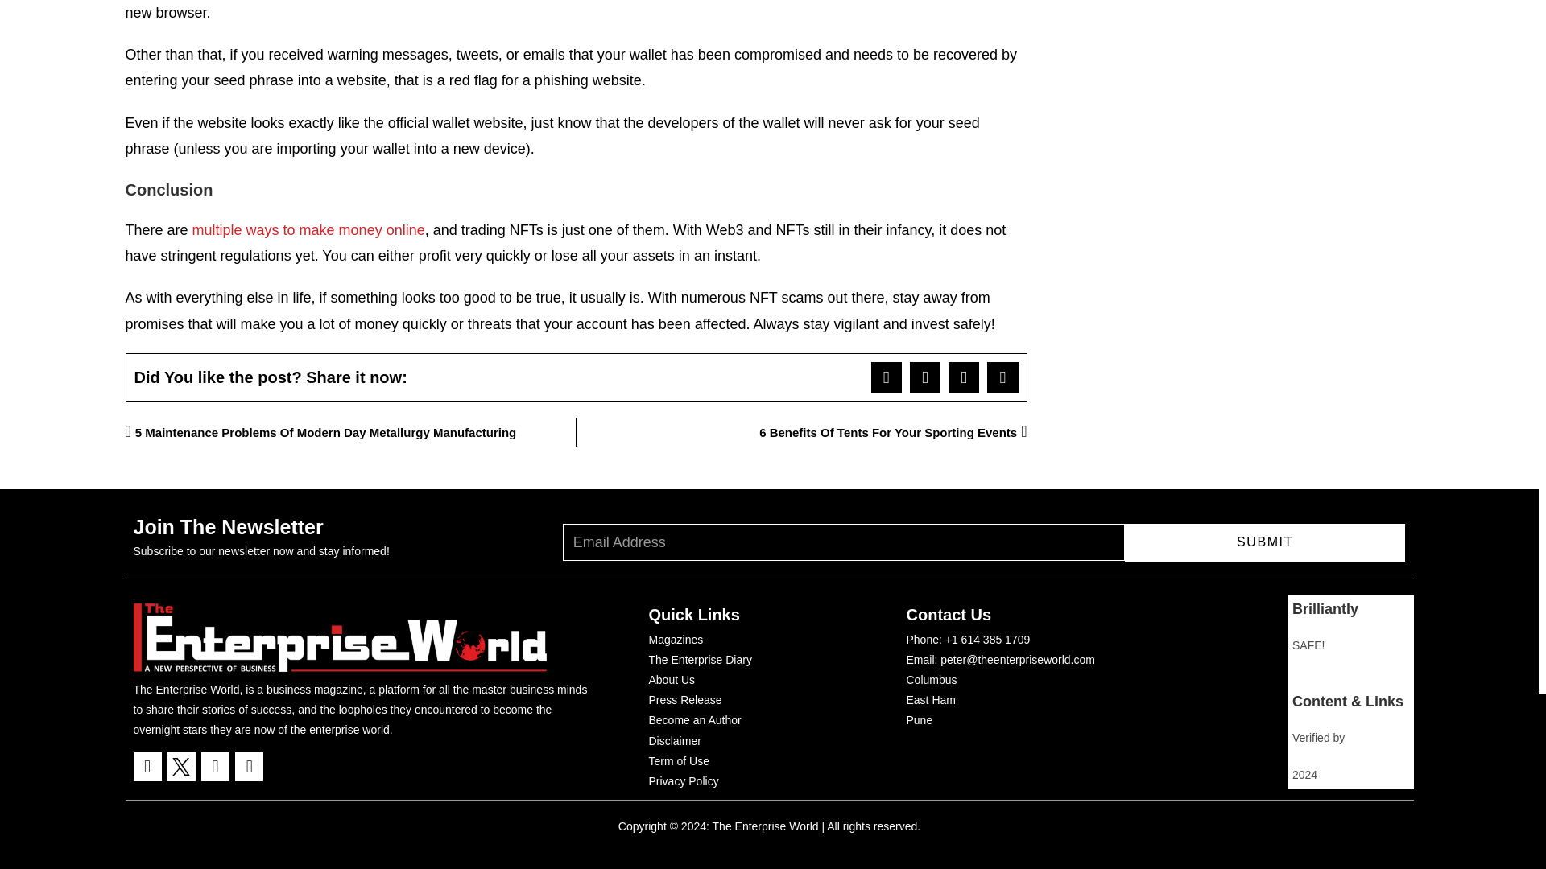 The width and height of the screenshot is (1546, 869). Describe the element at coordinates (802, 432) in the screenshot. I see `6 Benefits Of Tents For Your Sporting Events` at that location.